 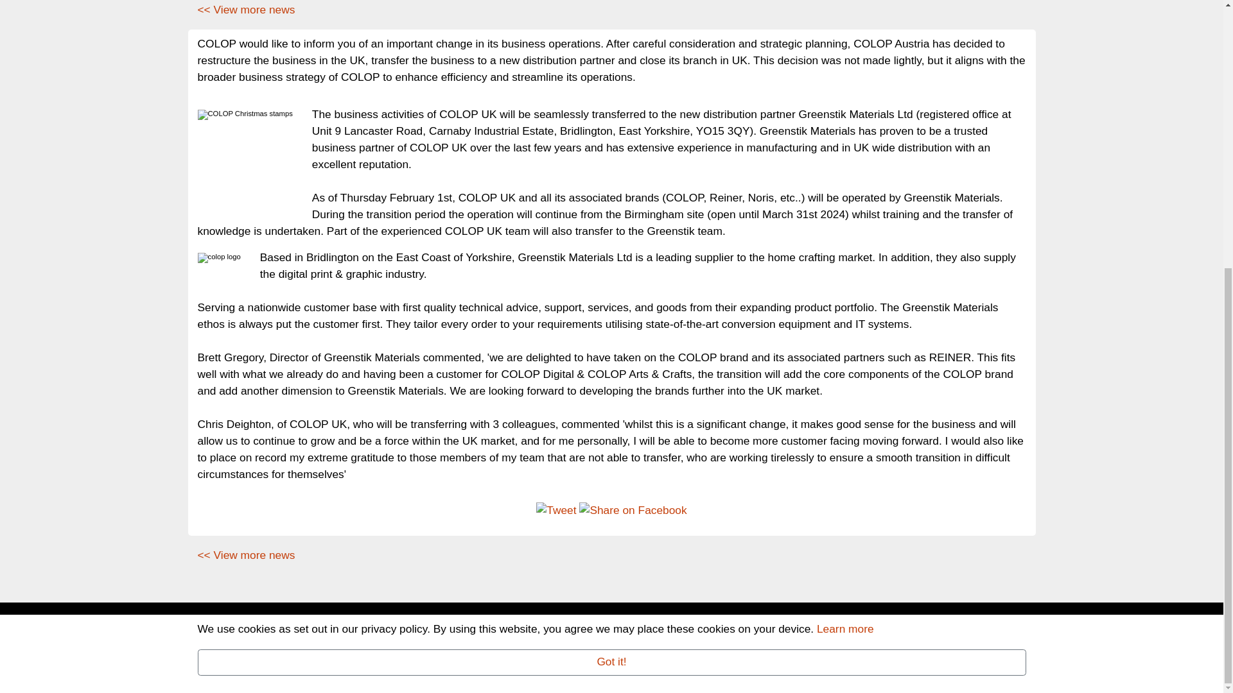 What do you see at coordinates (611, 231) in the screenshot?
I see `Got it!` at bounding box center [611, 231].